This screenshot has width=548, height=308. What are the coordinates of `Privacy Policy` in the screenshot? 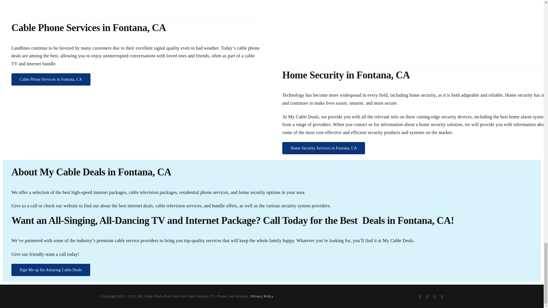 It's located at (262, 296).